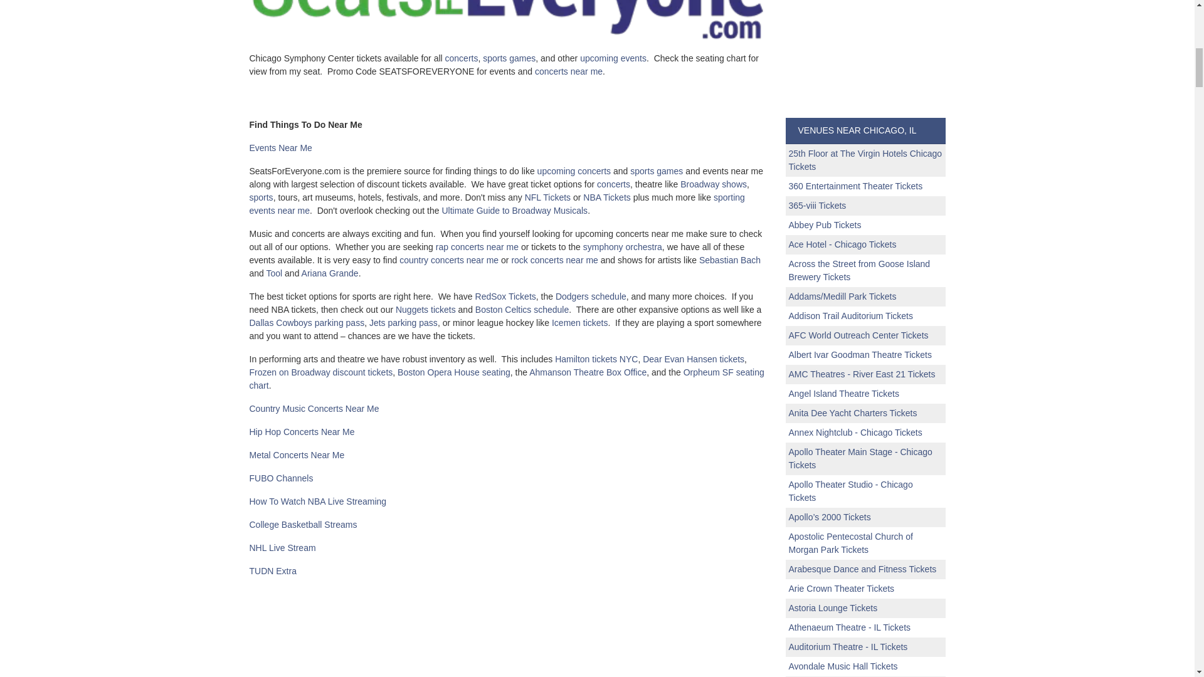  Describe the element at coordinates (426, 310) in the screenshot. I see `Nuggets tickets` at that location.